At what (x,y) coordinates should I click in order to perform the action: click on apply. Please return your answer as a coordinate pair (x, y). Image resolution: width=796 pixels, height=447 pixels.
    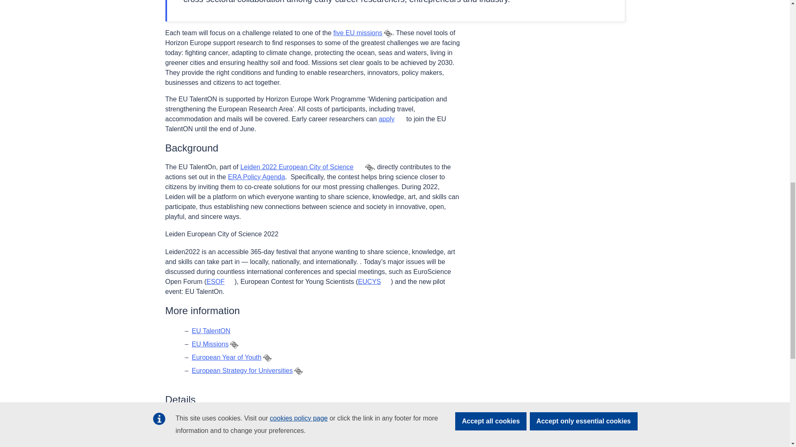
    Looking at the image, I should click on (391, 118).